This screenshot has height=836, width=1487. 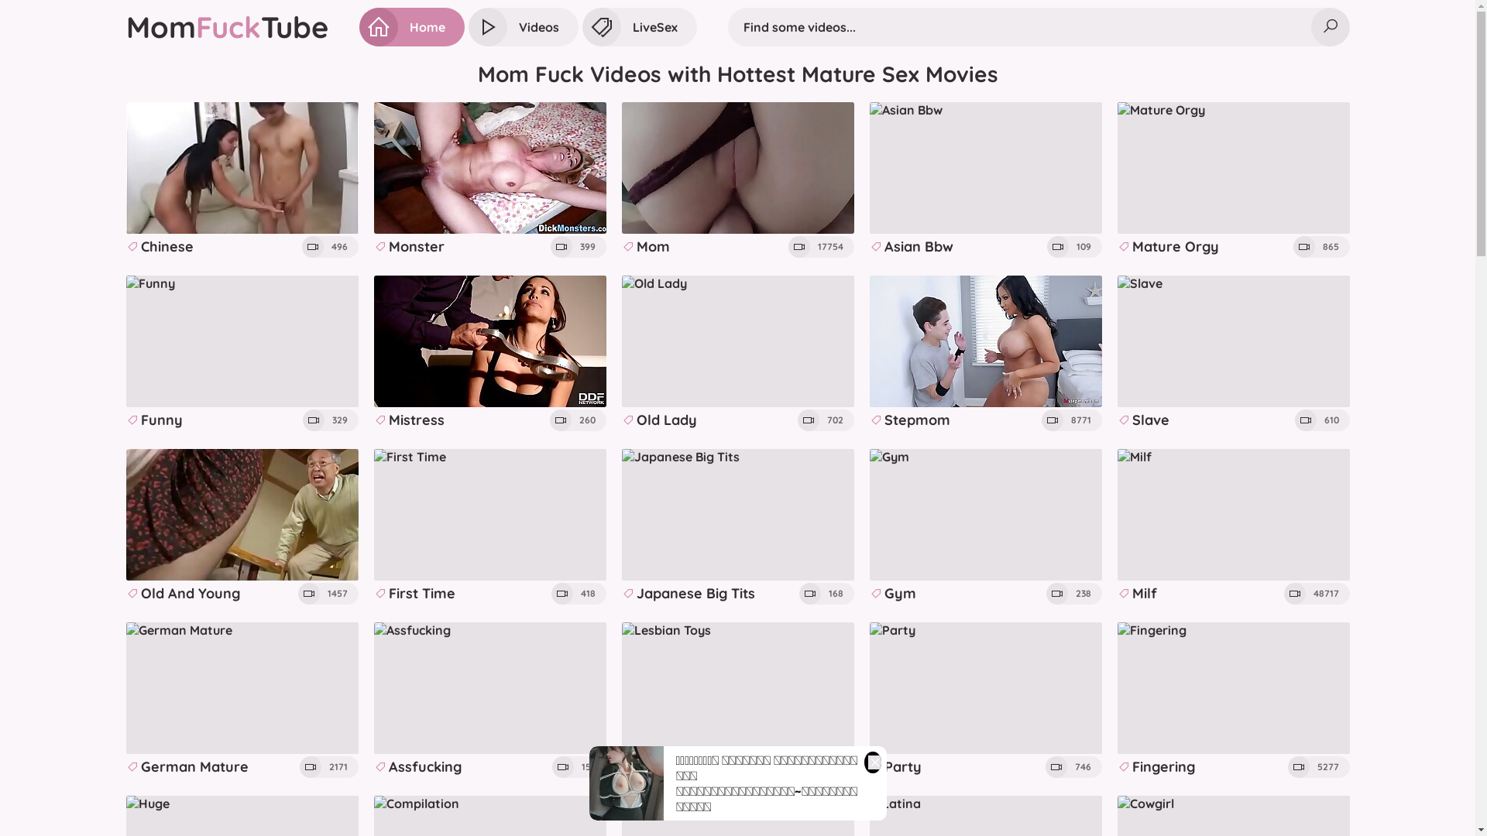 I want to click on Asian Bbw, so click(x=985, y=181).